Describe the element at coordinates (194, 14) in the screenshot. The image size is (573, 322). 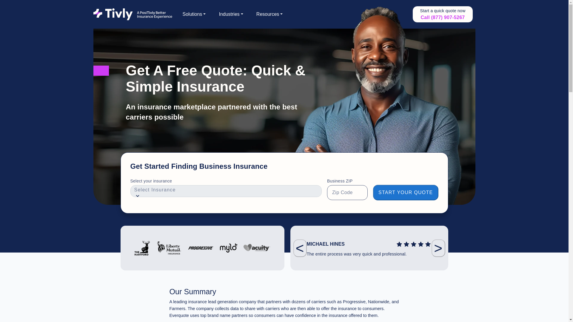
I see `Solutions` at that location.